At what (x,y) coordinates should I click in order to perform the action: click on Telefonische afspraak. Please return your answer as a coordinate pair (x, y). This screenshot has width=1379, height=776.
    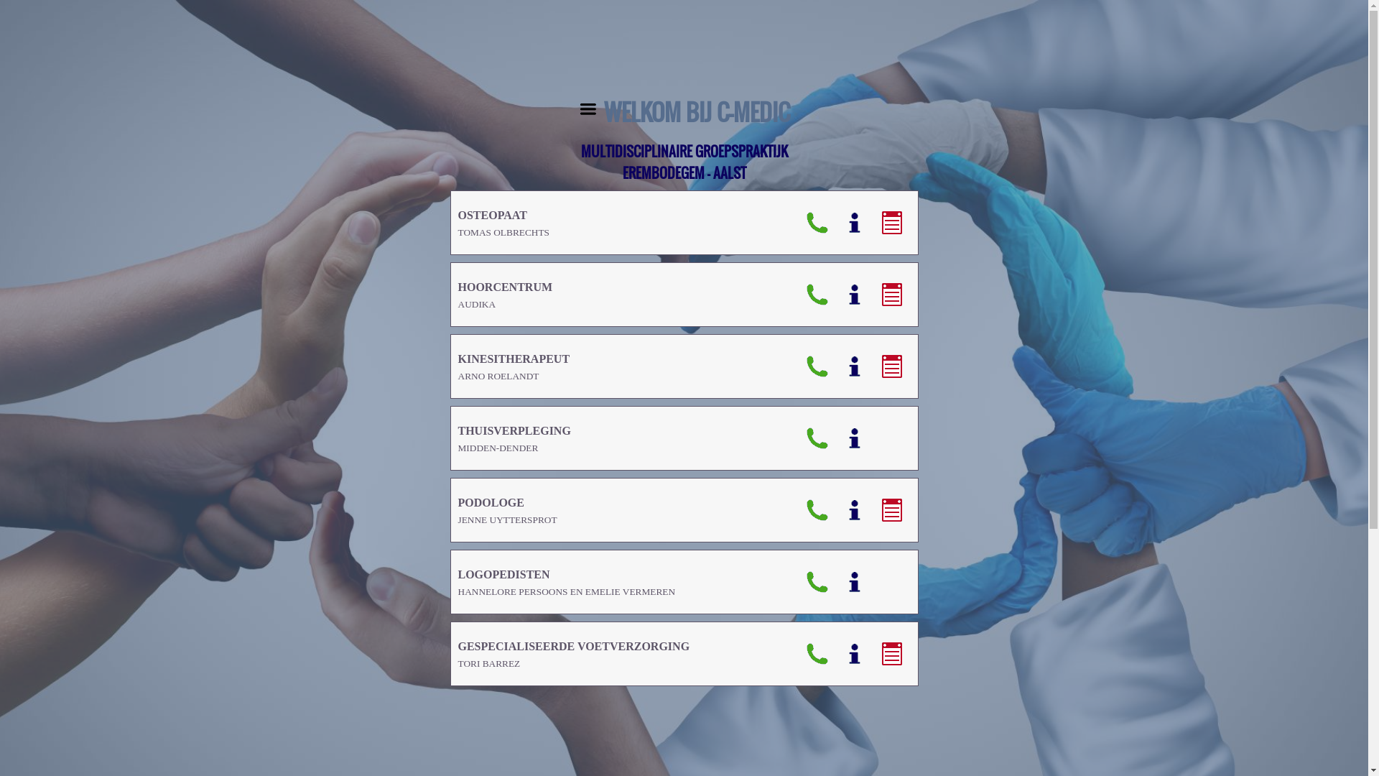
    Looking at the image, I should click on (817, 366).